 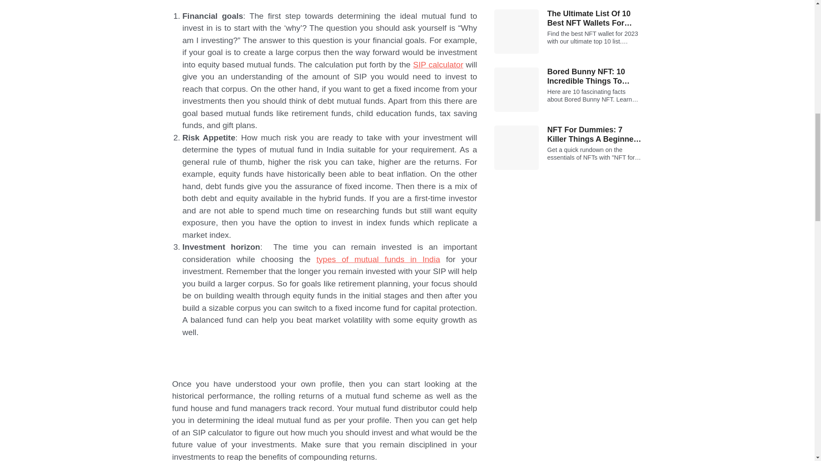 What do you see at coordinates (438, 65) in the screenshot?
I see `SIP calculator` at bounding box center [438, 65].